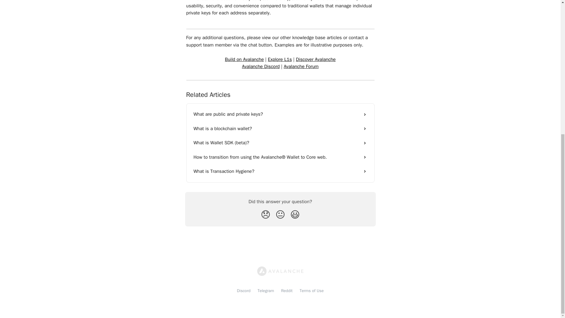 The image size is (565, 318). What do you see at coordinates (243, 290) in the screenshot?
I see `Discord` at bounding box center [243, 290].